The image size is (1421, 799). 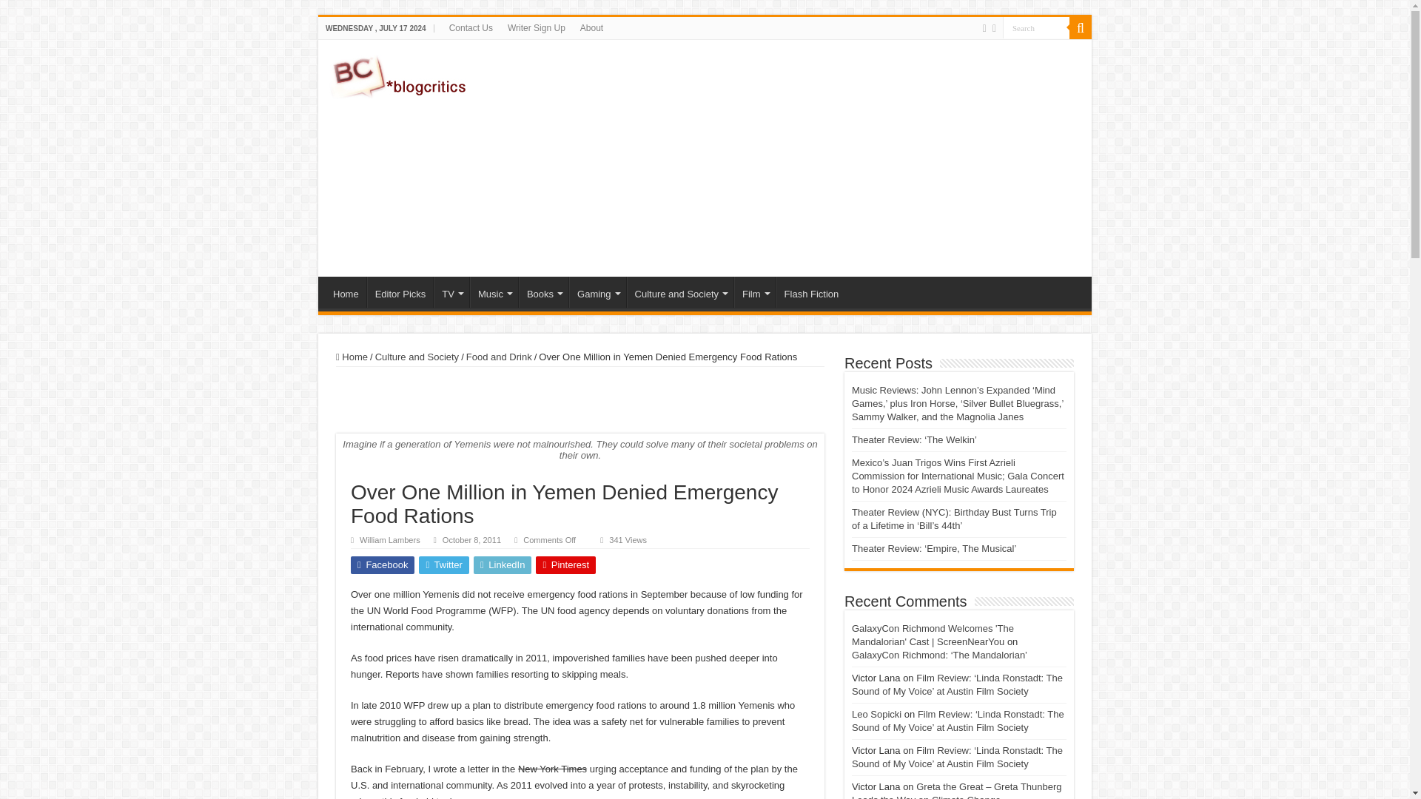 What do you see at coordinates (810, 158) in the screenshot?
I see `Advertisement` at bounding box center [810, 158].